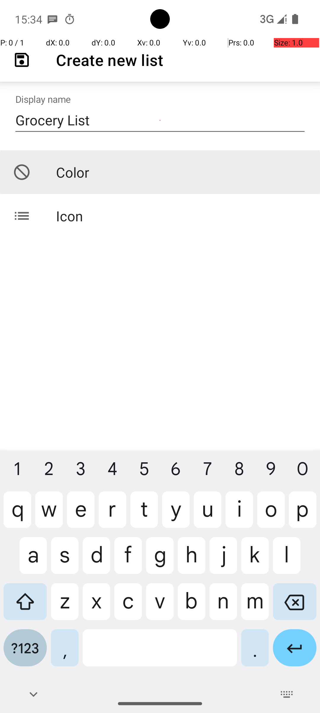 The width and height of the screenshot is (320, 713). I want to click on Icon, so click(160, 216).